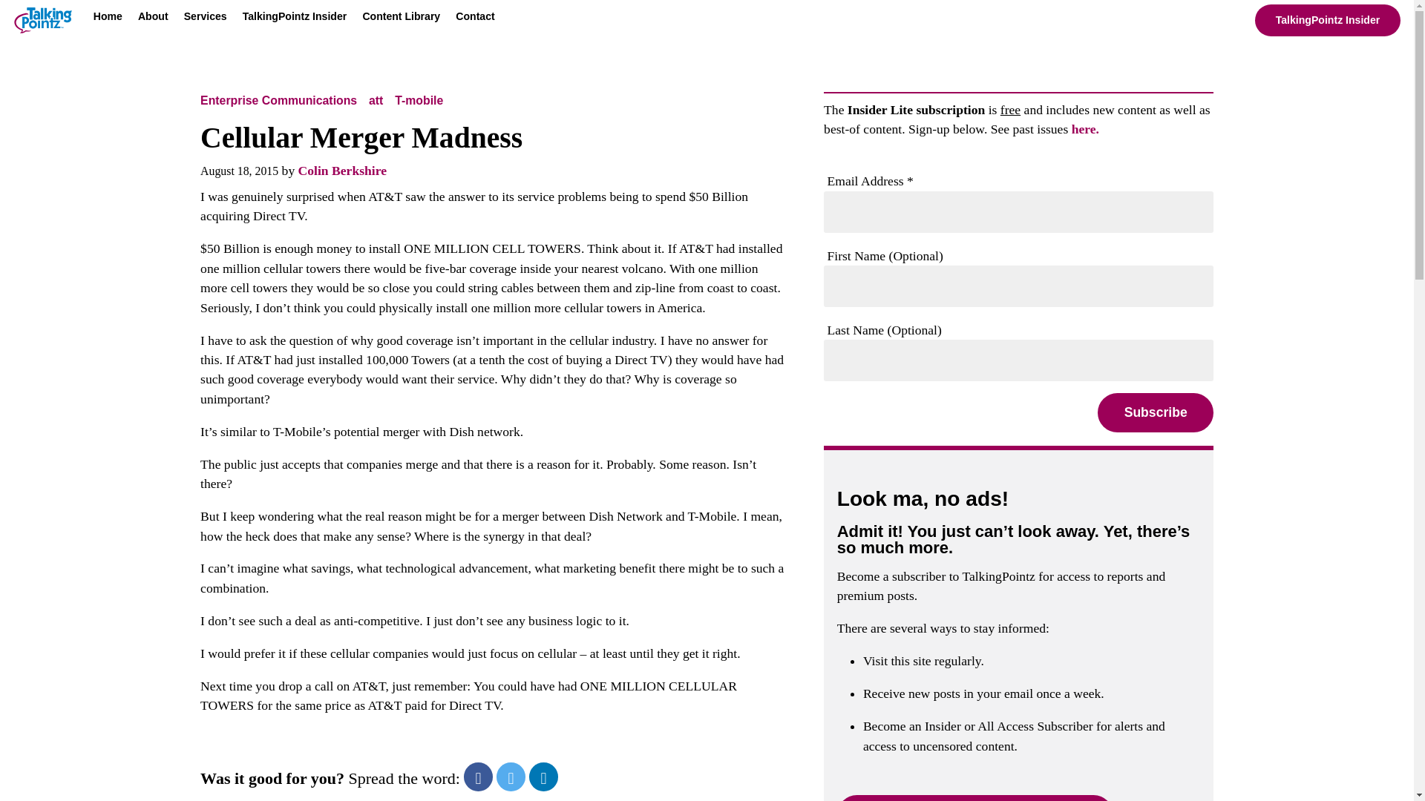 The height and width of the screenshot is (801, 1425). I want to click on Services, so click(205, 19).